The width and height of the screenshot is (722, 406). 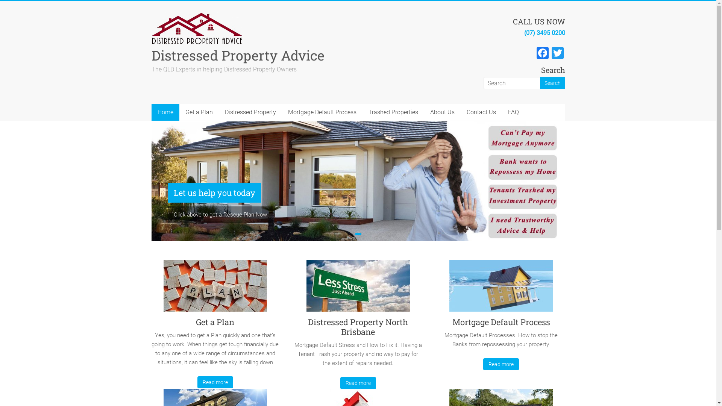 What do you see at coordinates (442, 112) in the screenshot?
I see `About Us` at bounding box center [442, 112].